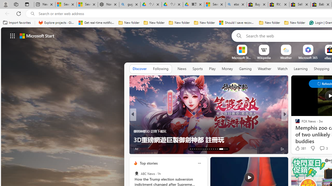 This screenshot has height=186, width=332. What do you see at coordinates (299, 148) in the screenshot?
I see `192 Like` at bounding box center [299, 148].